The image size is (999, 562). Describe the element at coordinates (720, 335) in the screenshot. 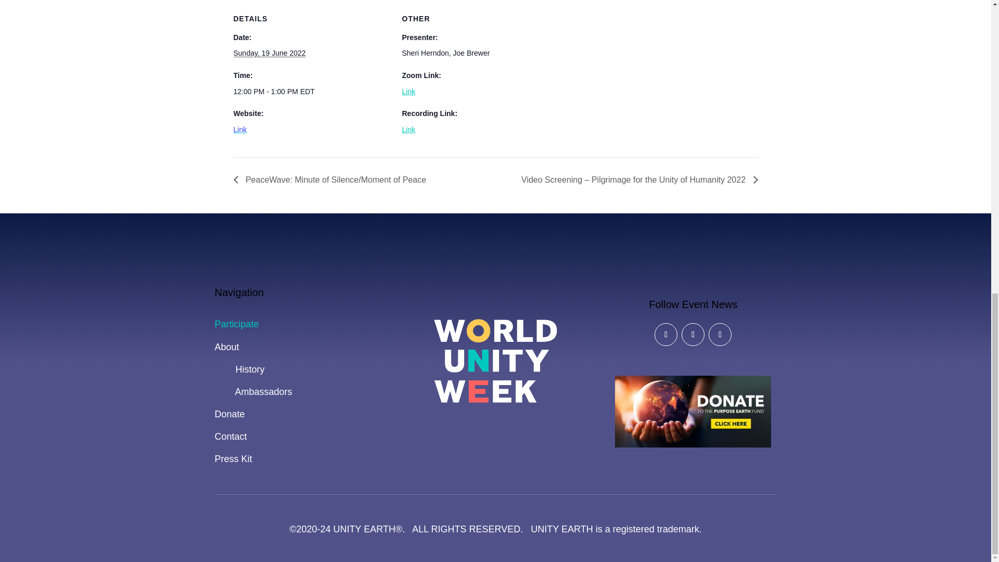

I see `Follow on Youtube` at that location.